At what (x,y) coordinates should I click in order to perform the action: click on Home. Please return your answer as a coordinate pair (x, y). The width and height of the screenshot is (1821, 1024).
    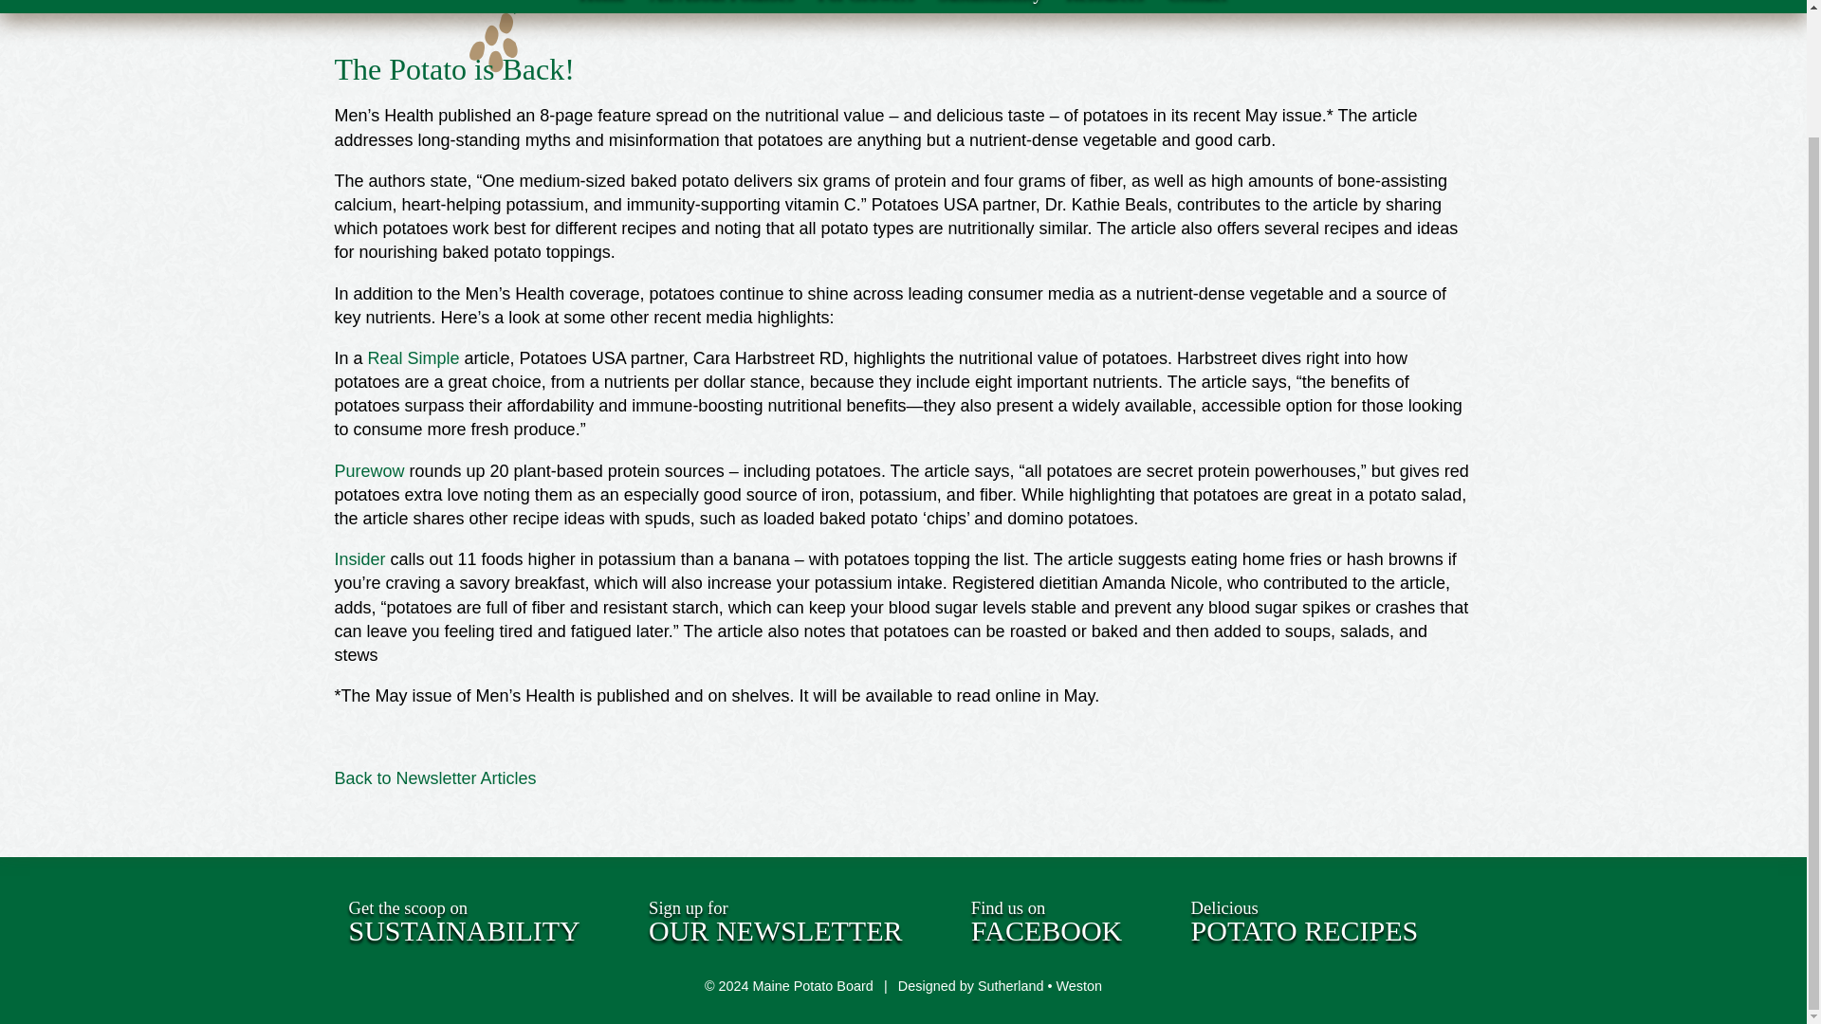
    Looking at the image, I should click on (721, 7).